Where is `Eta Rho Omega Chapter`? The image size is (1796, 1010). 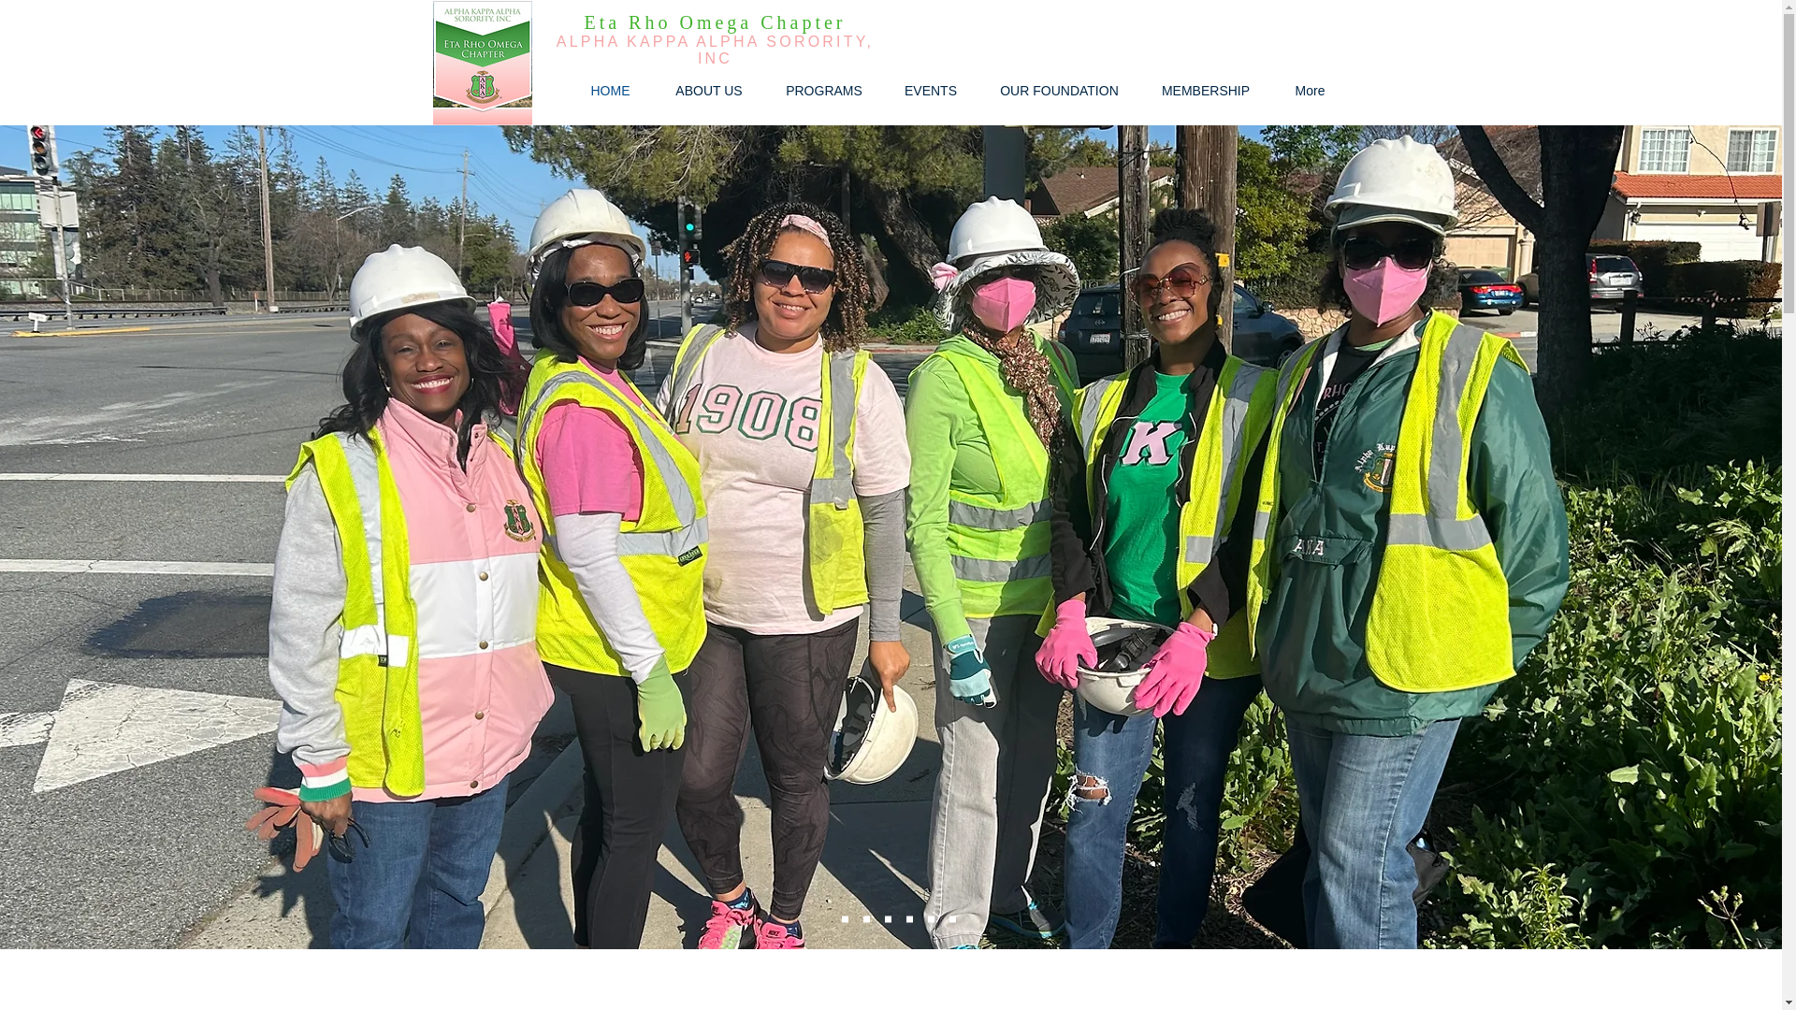 Eta Rho Omega Chapter is located at coordinates (715, 22).